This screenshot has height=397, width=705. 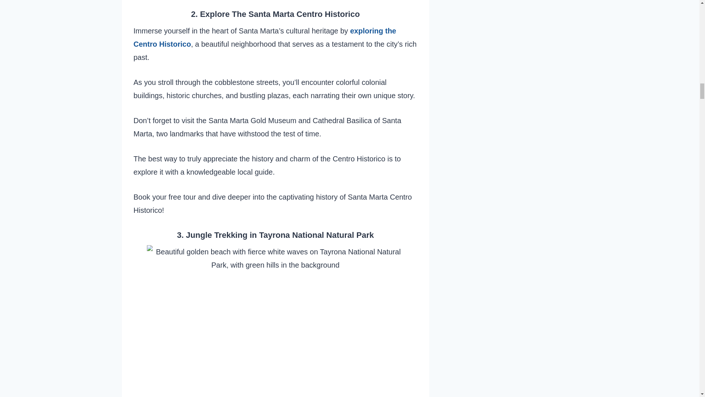 What do you see at coordinates (265, 37) in the screenshot?
I see `exploring the Centro Historico` at bounding box center [265, 37].